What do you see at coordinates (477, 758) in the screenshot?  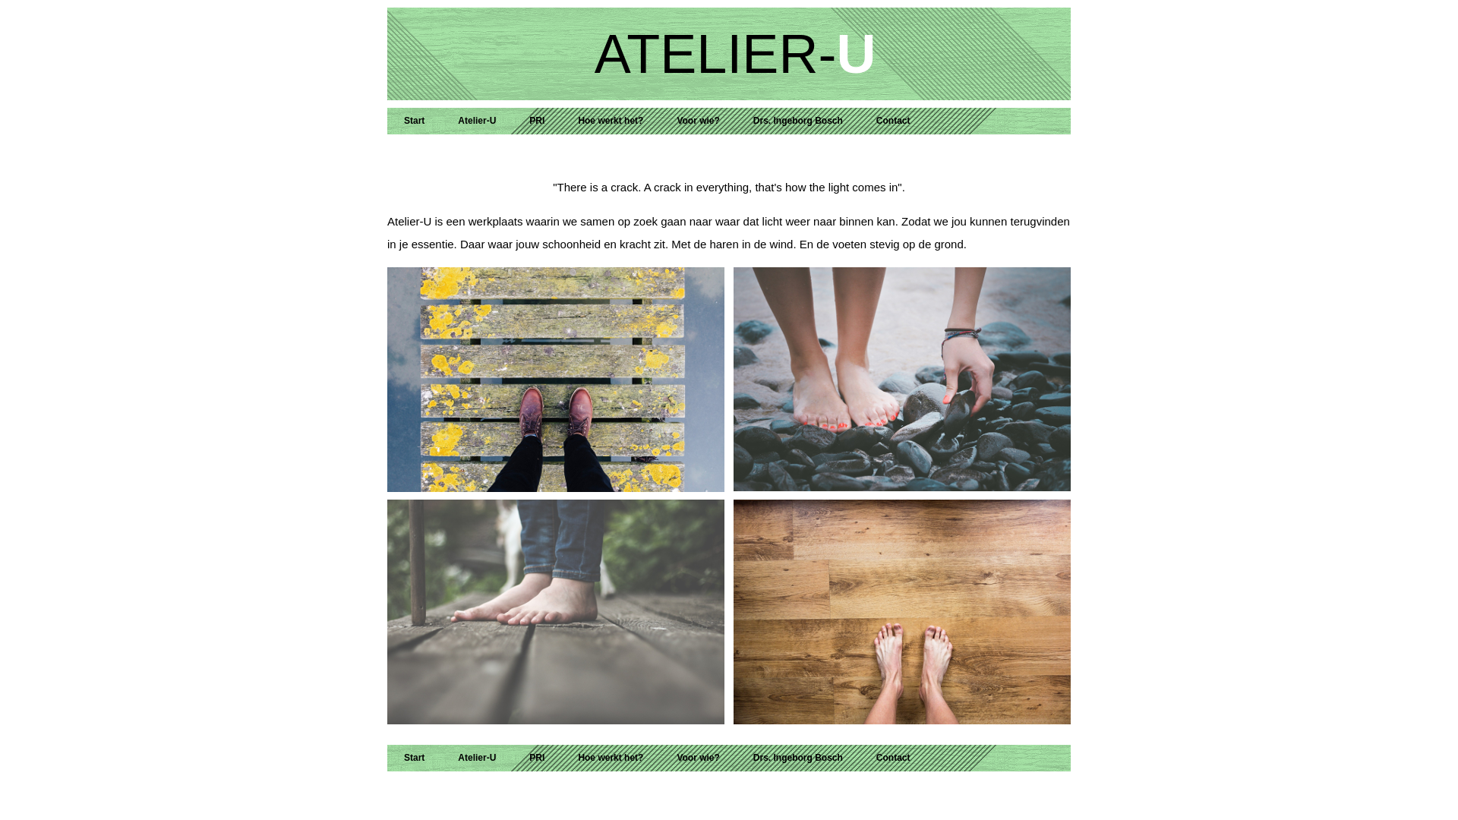 I see `Atelier-U` at bounding box center [477, 758].